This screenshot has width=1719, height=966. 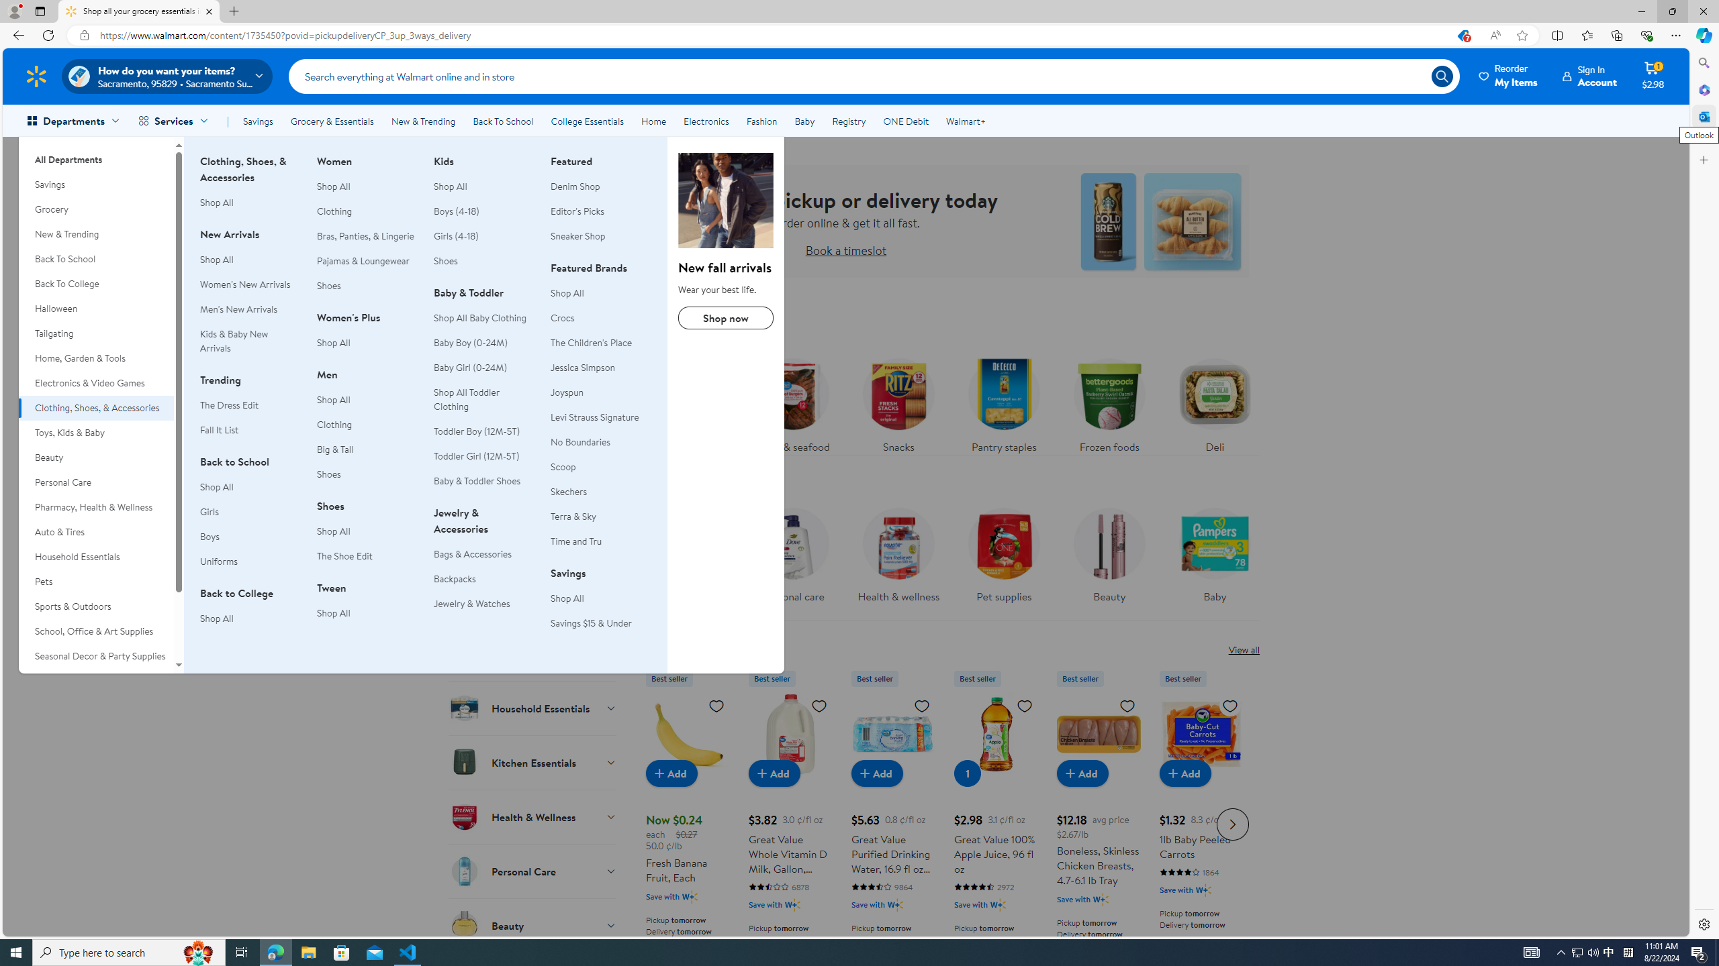 What do you see at coordinates (250, 430) in the screenshot?
I see `Fall It List` at bounding box center [250, 430].